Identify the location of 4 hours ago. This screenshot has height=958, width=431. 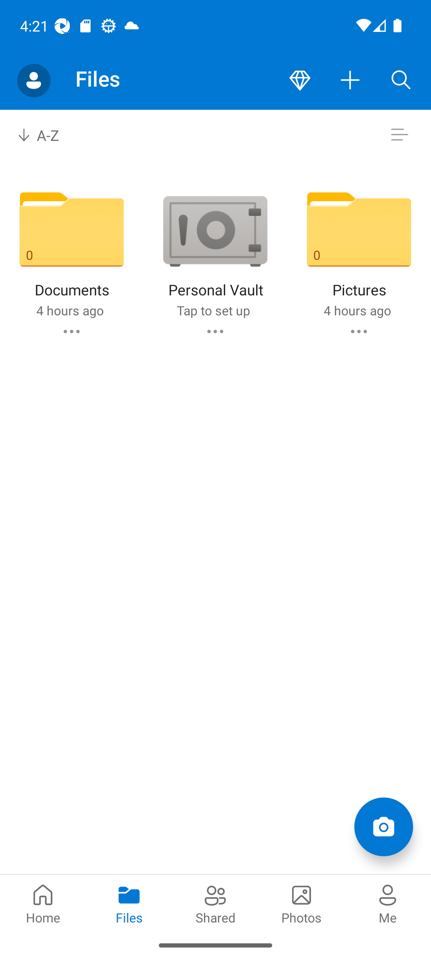
(357, 311).